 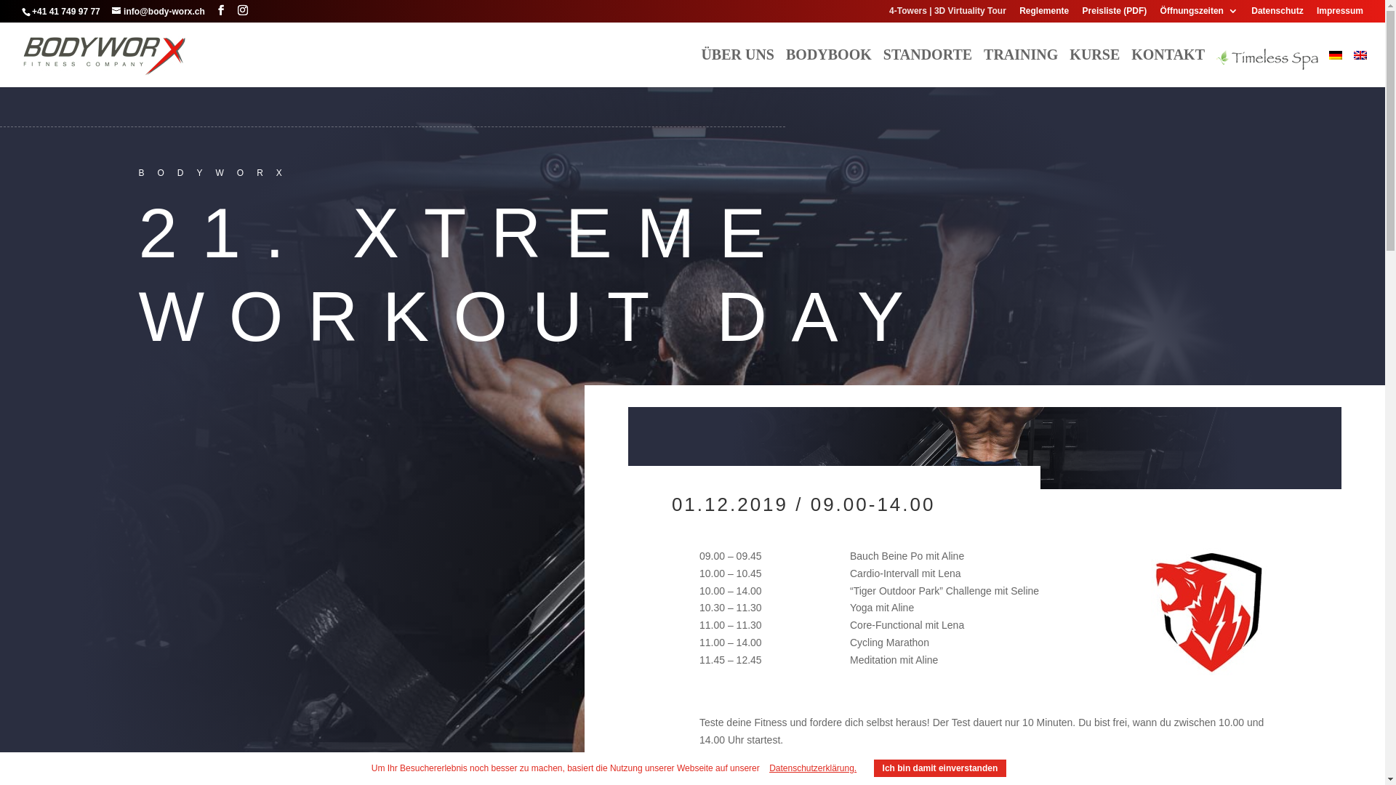 What do you see at coordinates (1277, 15) in the screenshot?
I see `Datenschutz` at bounding box center [1277, 15].